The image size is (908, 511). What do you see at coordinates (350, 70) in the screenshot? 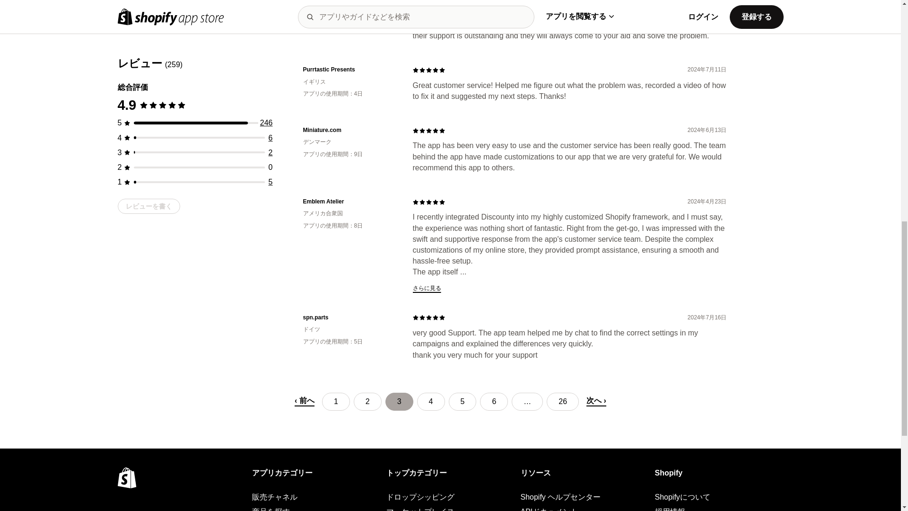
I see `Purrtastic Presents` at bounding box center [350, 70].